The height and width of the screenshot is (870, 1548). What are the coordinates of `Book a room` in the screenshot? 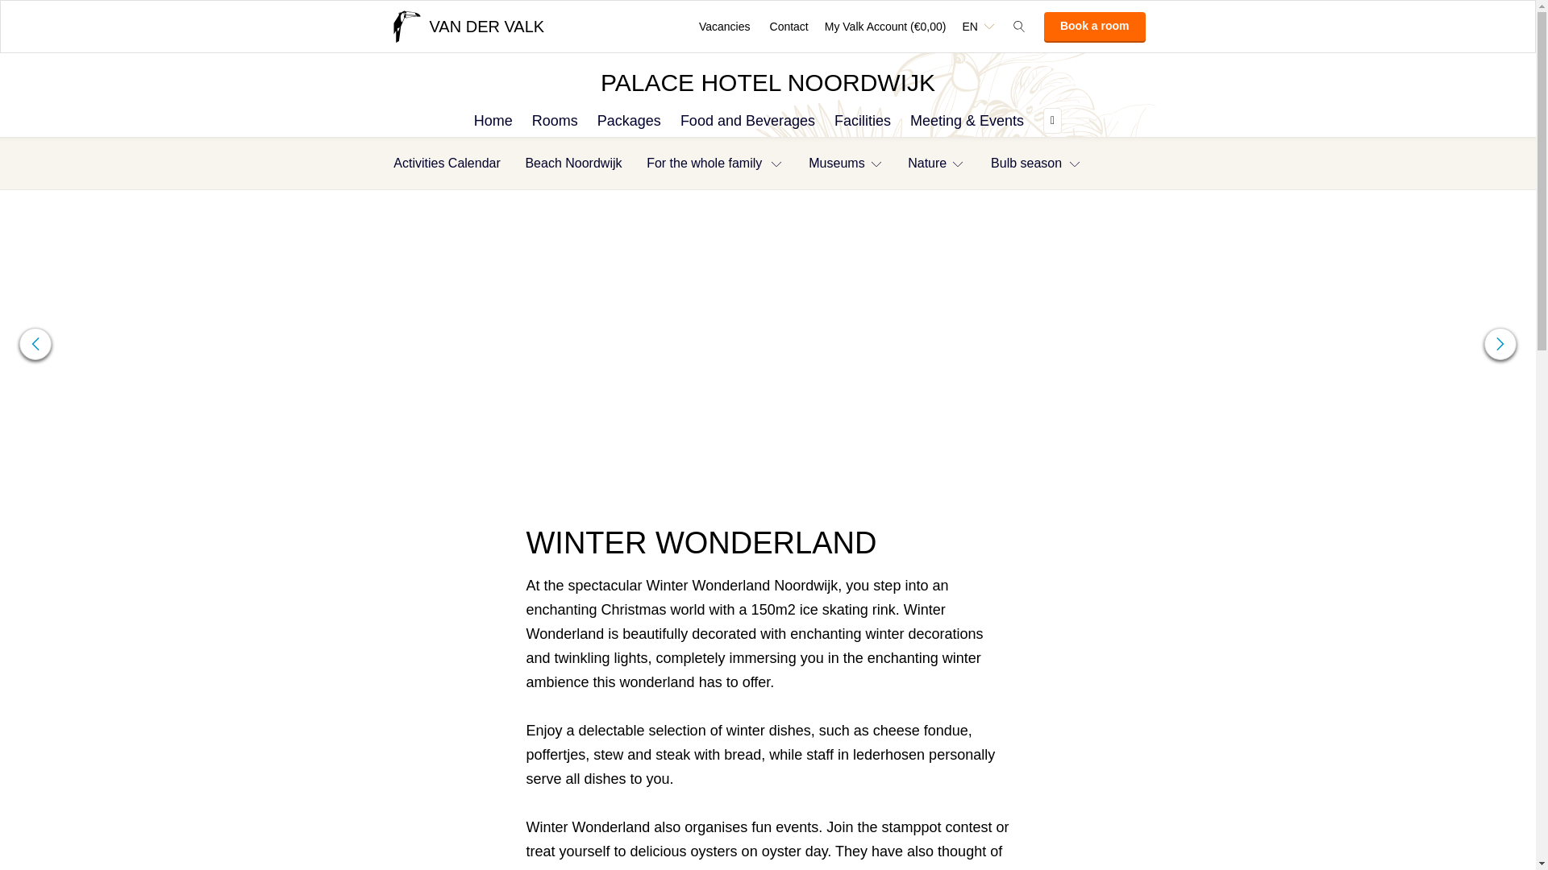 It's located at (1094, 26).